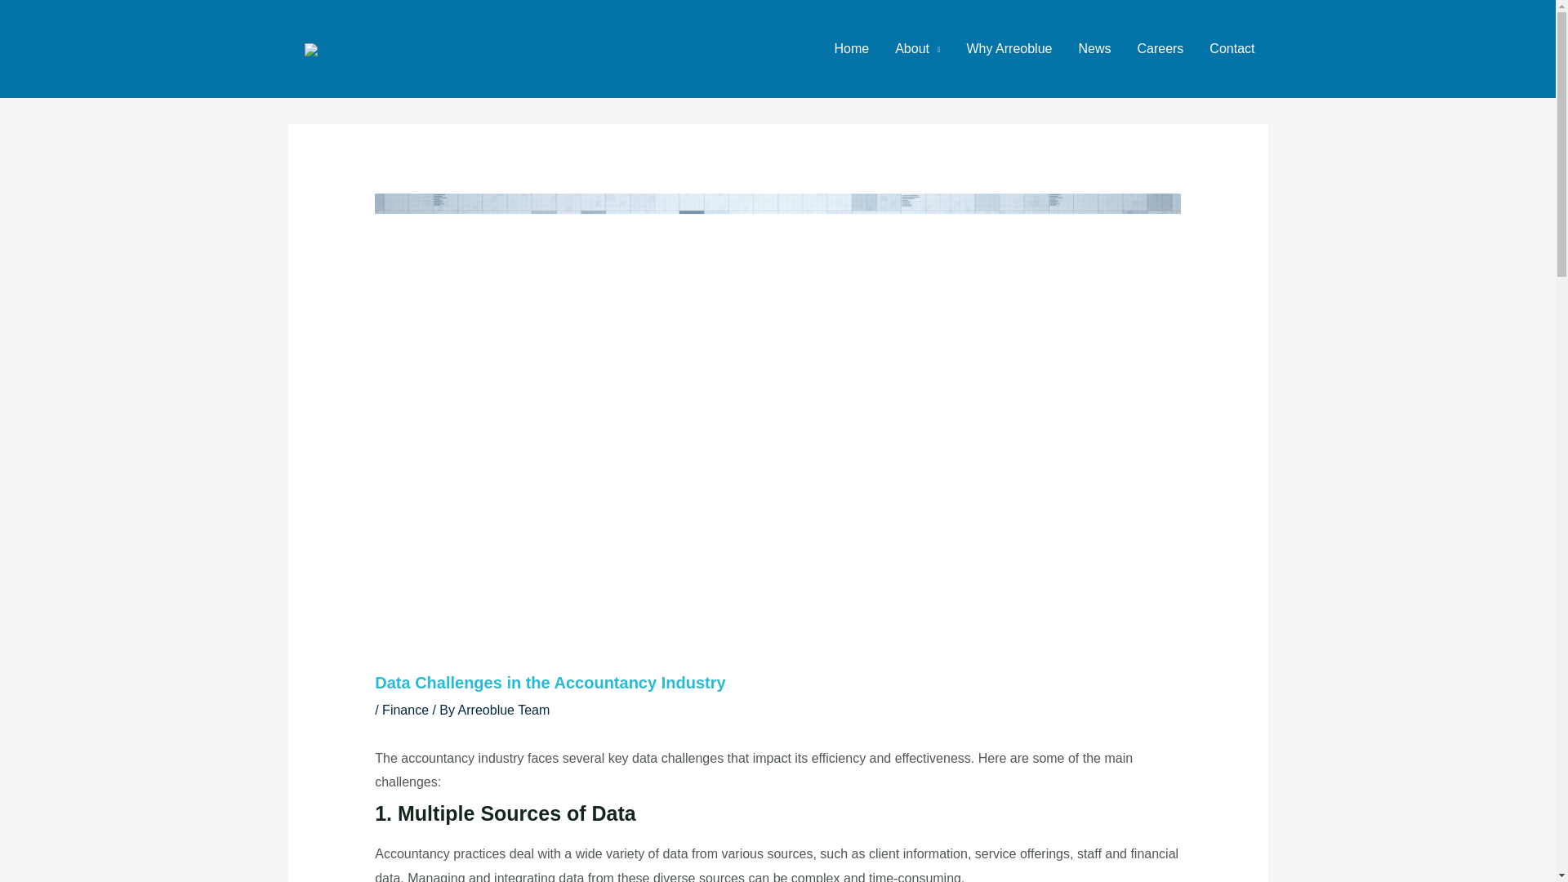  Describe the element at coordinates (1009, 49) in the screenshot. I see `Why Arreoblue` at that location.